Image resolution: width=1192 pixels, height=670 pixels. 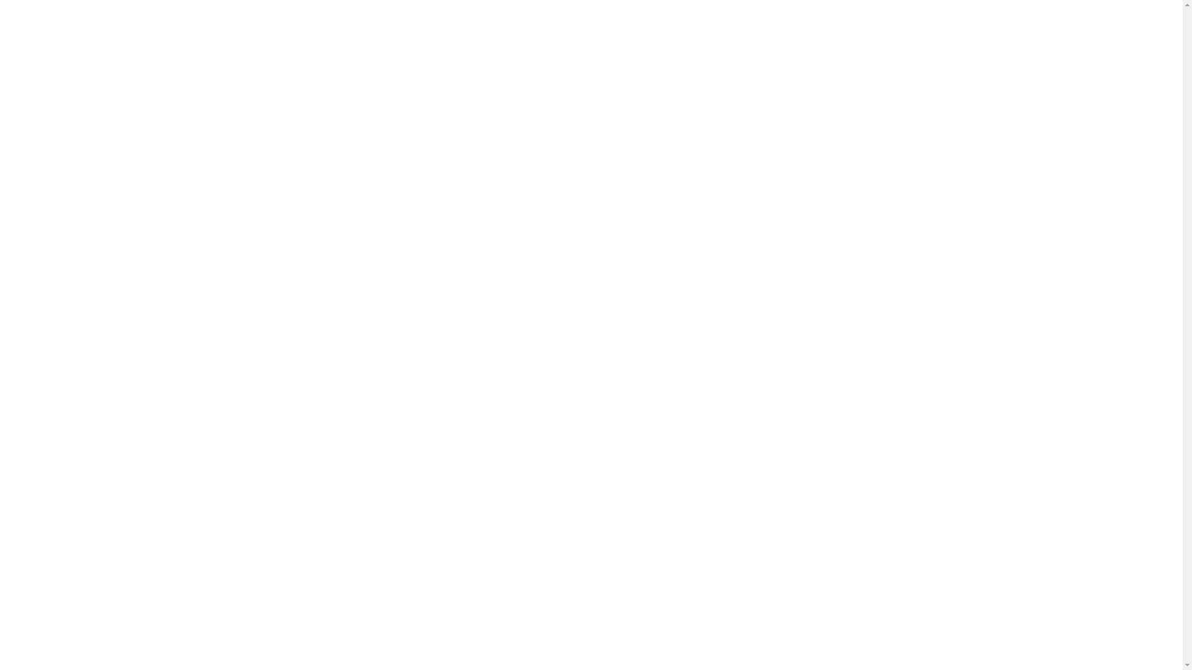 What do you see at coordinates (370, 650) in the screenshot?
I see `Fish.Digital` at bounding box center [370, 650].